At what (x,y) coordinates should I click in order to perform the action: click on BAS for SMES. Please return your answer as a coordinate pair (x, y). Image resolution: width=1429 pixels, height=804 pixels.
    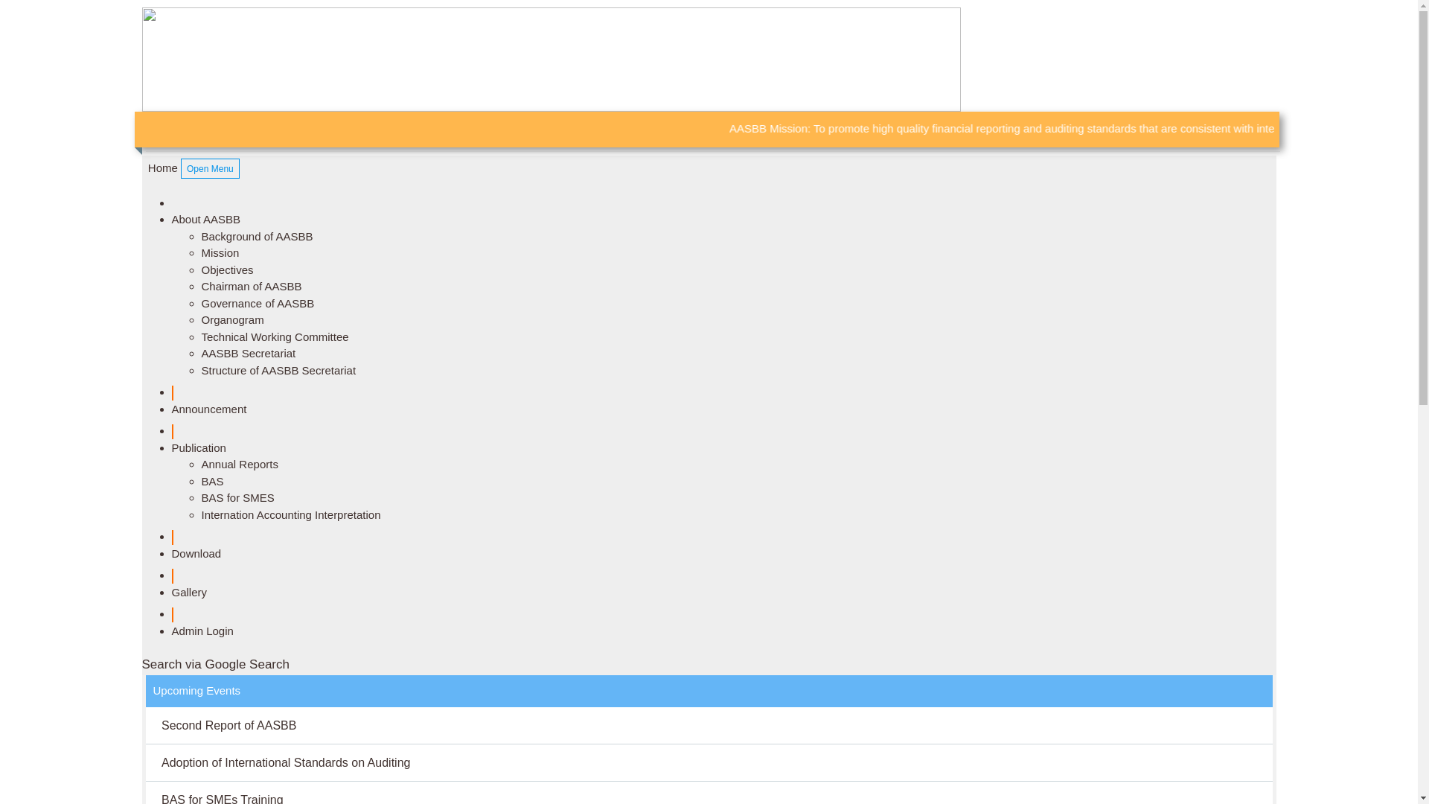
    Looking at the image, I should click on (237, 497).